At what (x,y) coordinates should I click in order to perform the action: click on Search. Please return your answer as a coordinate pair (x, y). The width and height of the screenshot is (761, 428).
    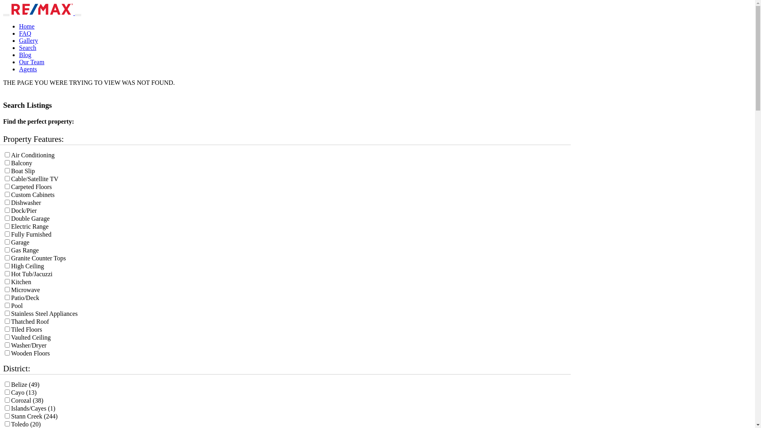
    Looking at the image, I should click on (28, 48).